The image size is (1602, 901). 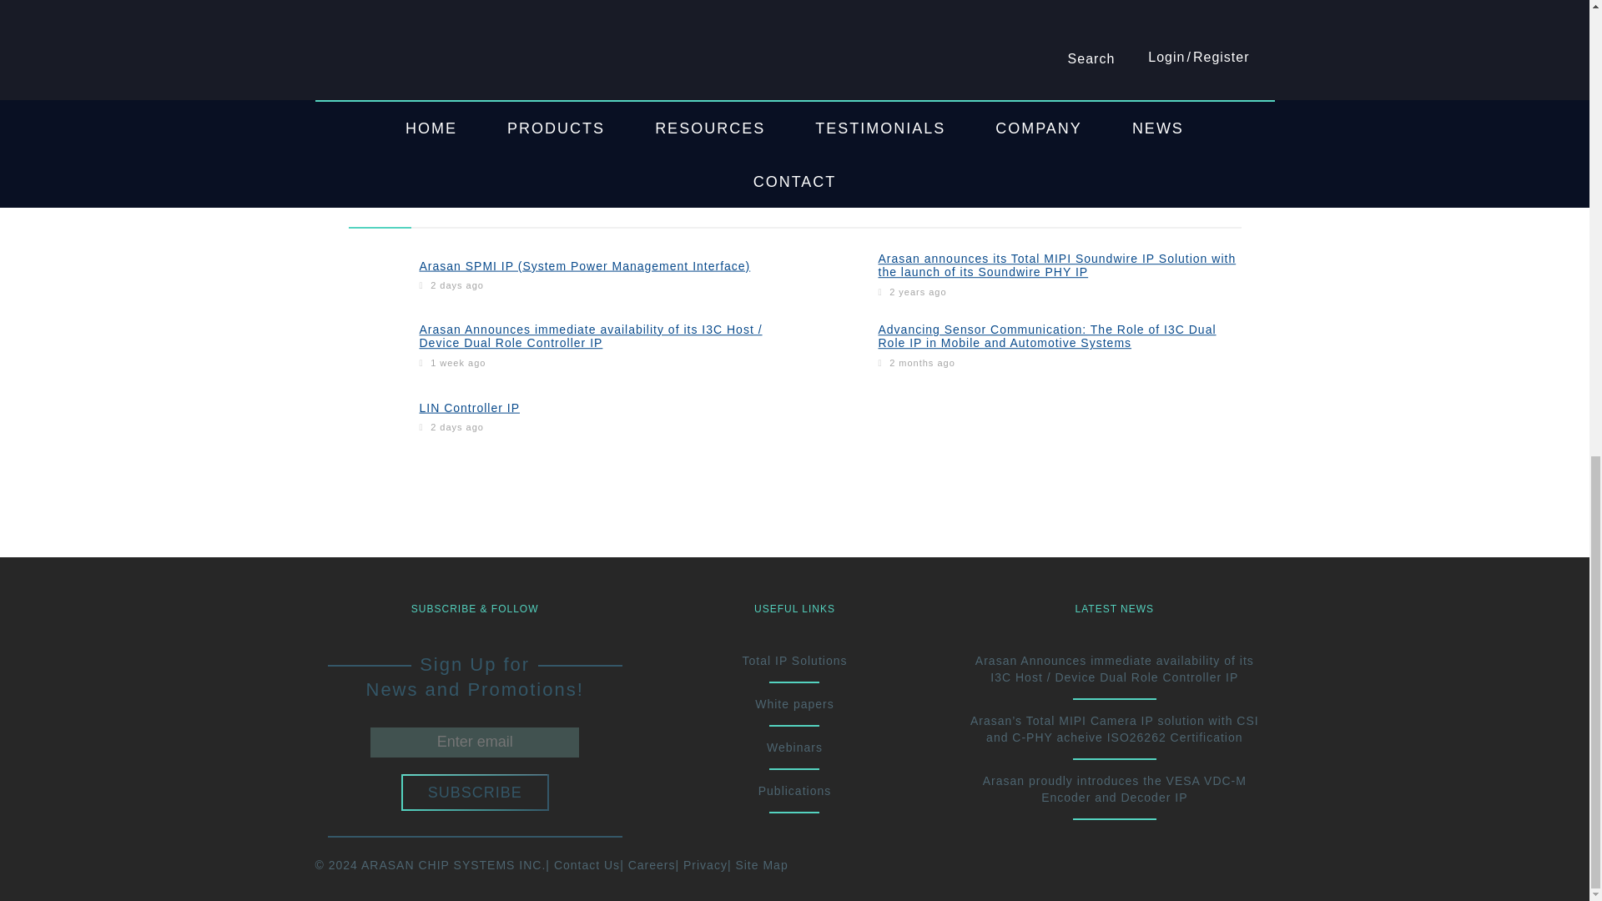 I want to click on Subscribe, so click(x=476, y=793).